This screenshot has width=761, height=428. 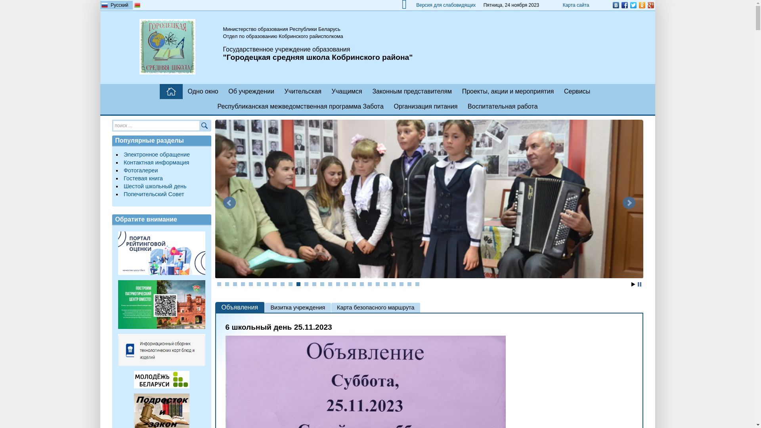 What do you see at coordinates (235, 284) in the screenshot?
I see `3` at bounding box center [235, 284].